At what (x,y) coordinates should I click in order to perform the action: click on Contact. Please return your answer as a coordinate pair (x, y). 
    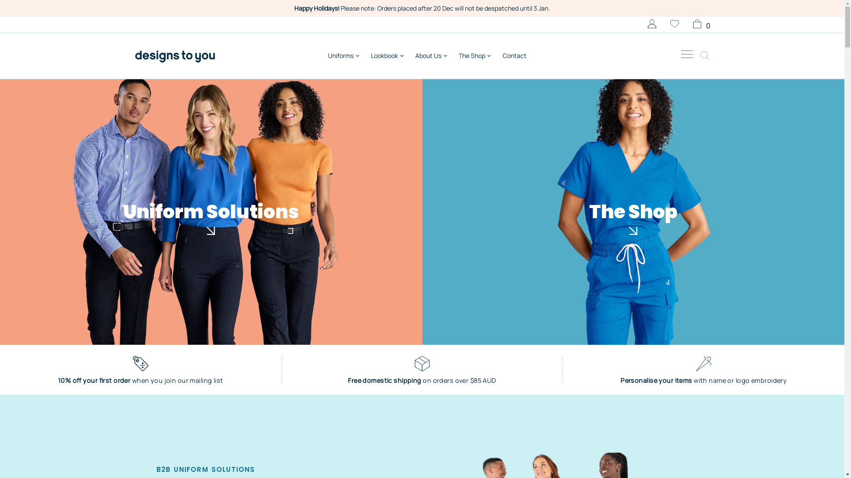
    Looking at the image, I should click on (515, 56).